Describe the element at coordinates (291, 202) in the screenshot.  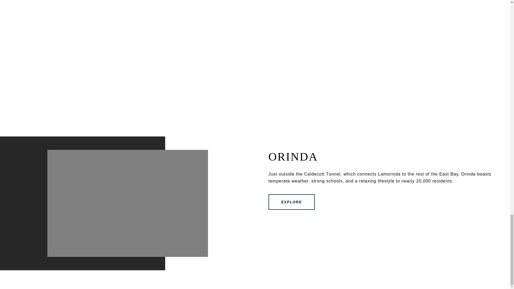
I see `EXPLORE` at that location.